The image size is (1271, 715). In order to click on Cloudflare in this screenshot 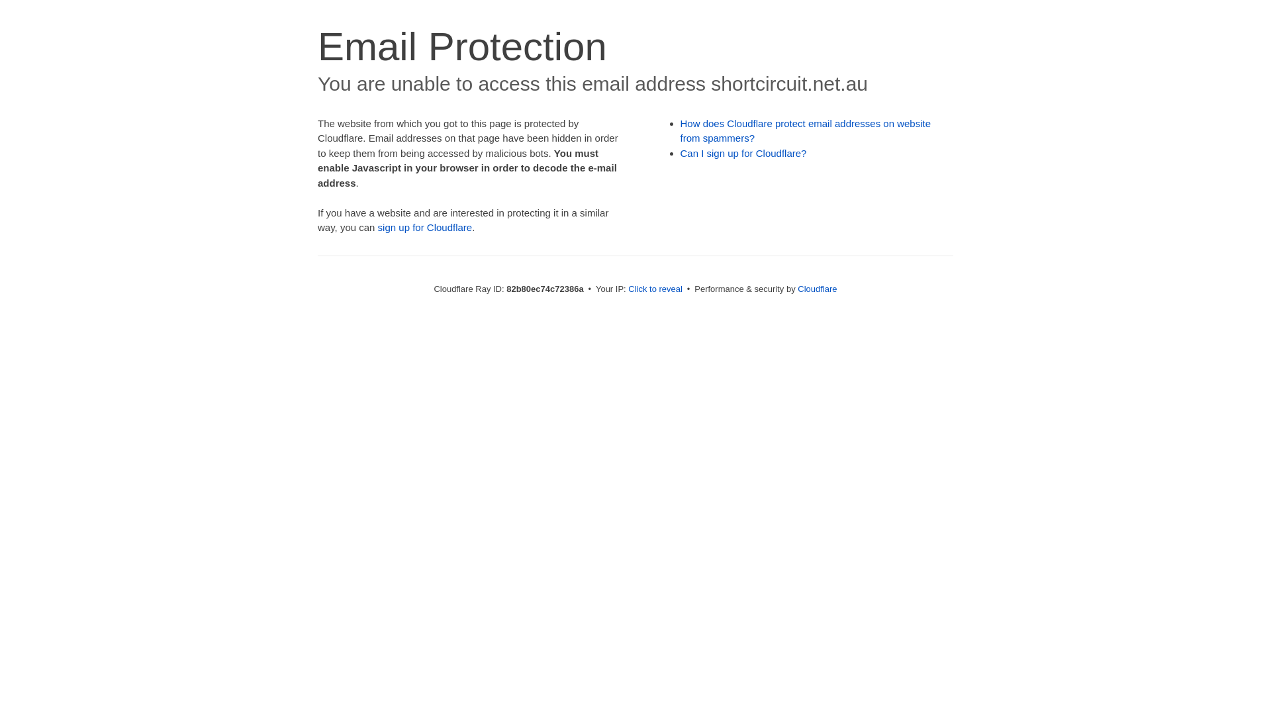, I will do `click(817, 289)`.